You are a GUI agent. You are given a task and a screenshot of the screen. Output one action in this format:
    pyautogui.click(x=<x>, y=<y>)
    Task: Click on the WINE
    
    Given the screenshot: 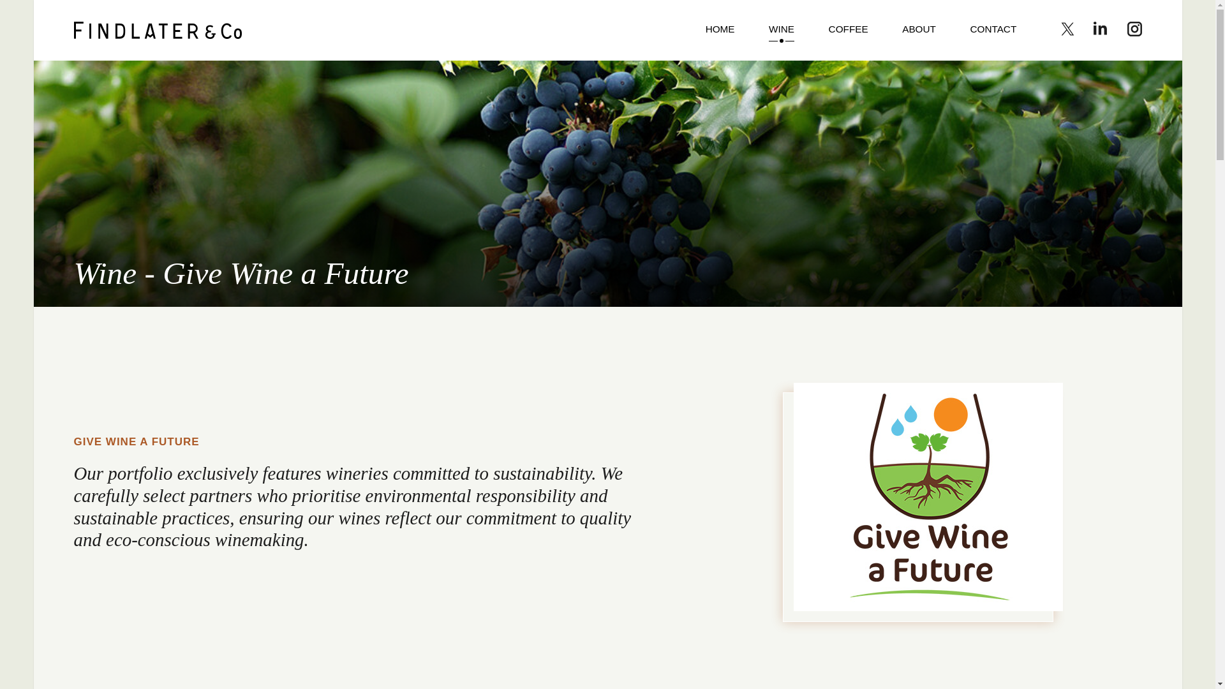 What is the action you would take?
    pyautogui.click(x=781, y=30)
    